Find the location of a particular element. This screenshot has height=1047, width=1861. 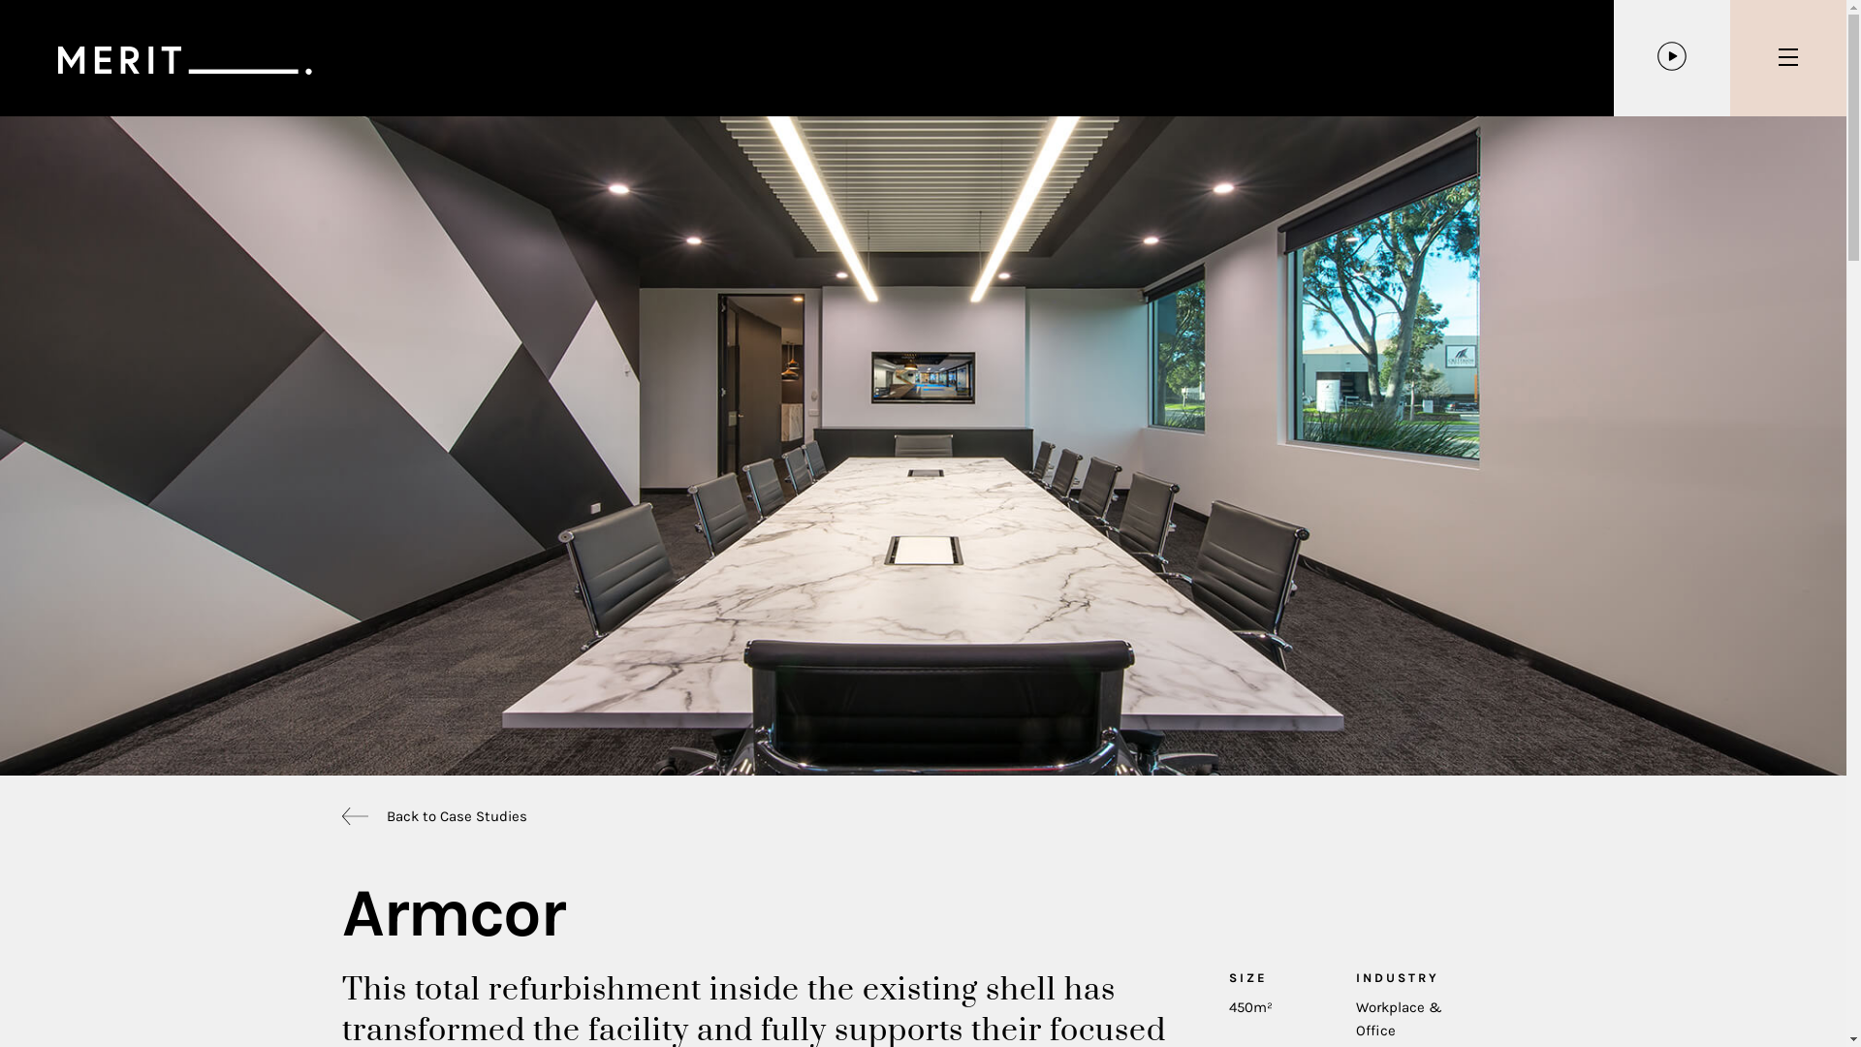

Menu is located at coordinates (1788, 58).